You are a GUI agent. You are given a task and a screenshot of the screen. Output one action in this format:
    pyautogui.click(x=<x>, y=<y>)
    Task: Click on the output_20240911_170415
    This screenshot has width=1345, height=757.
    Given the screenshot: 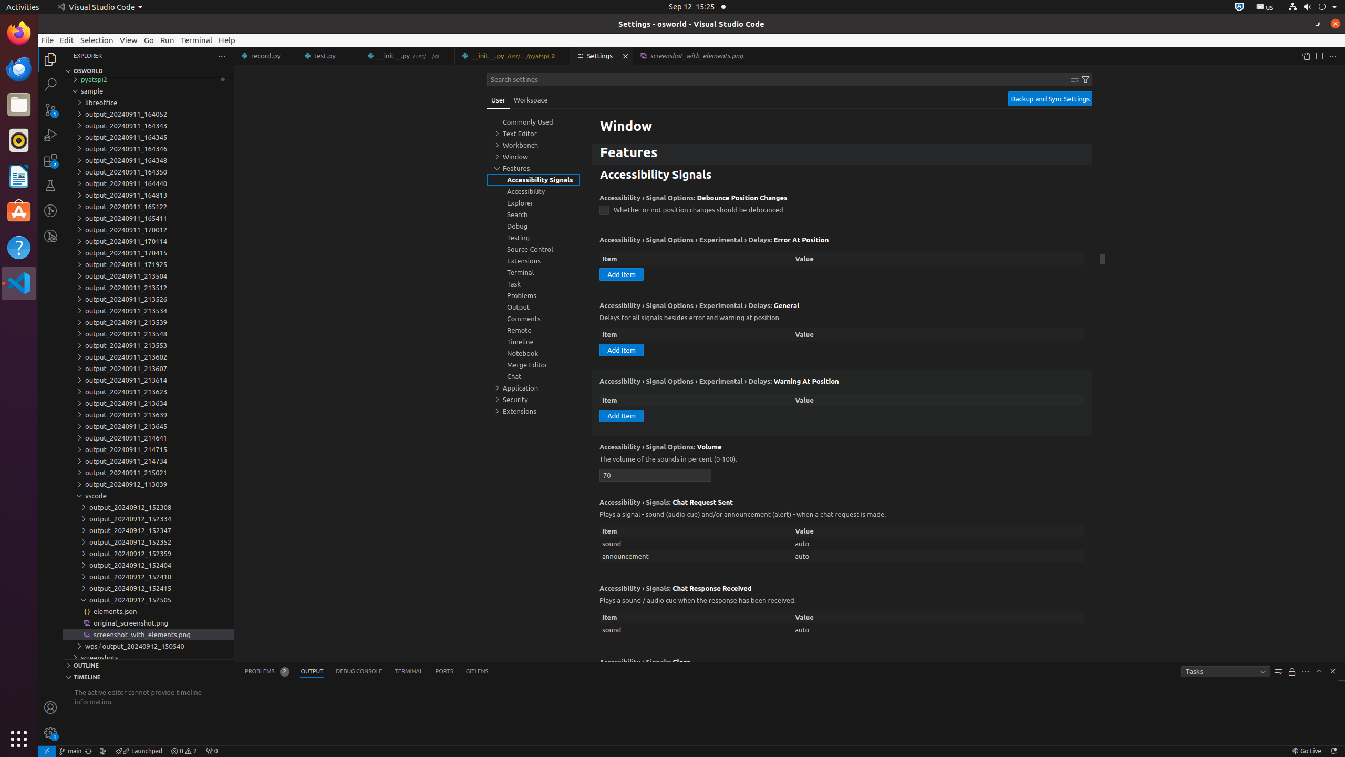 What is the action you would take?
    pyautogui.click(x=148, y=253)
    